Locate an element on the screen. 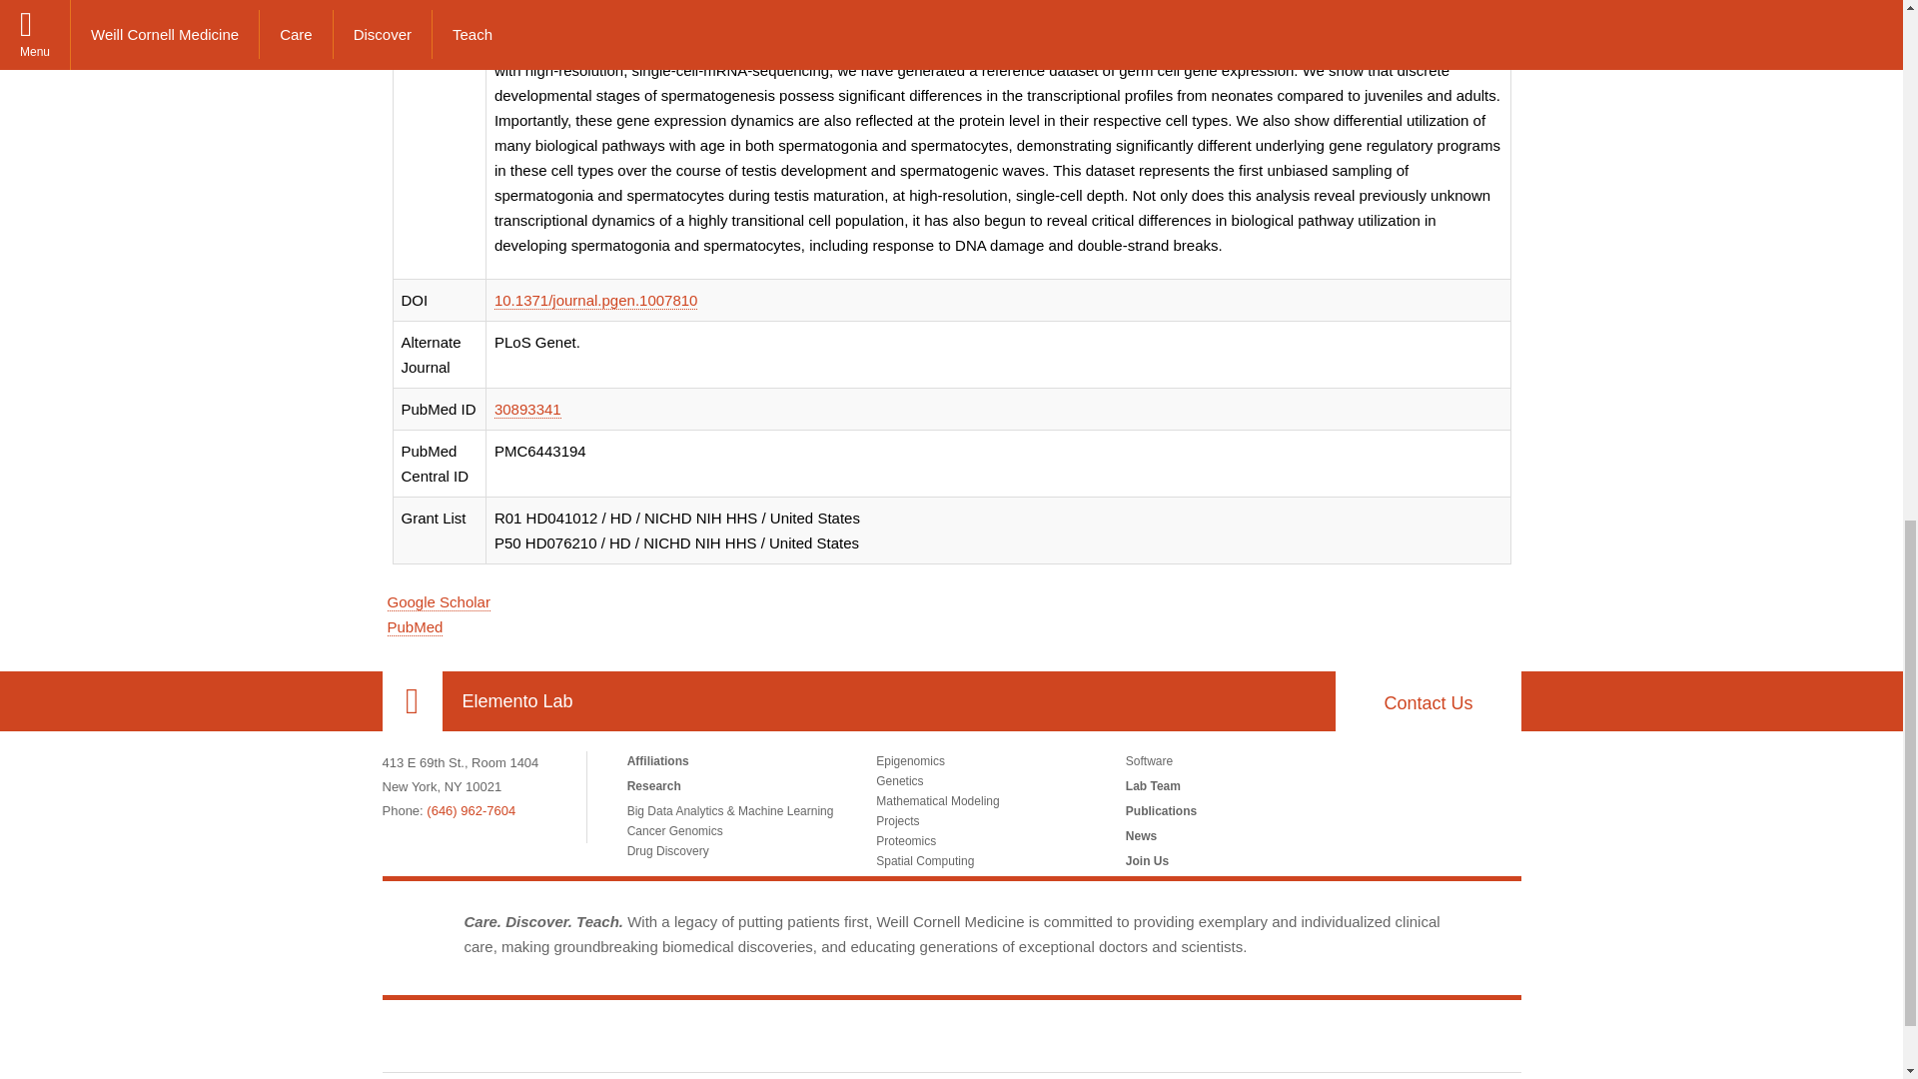 The height and width of the screenshot is (1079, 1918). Click to view the PubMed listing for this node is located at coordinates (415, 627).